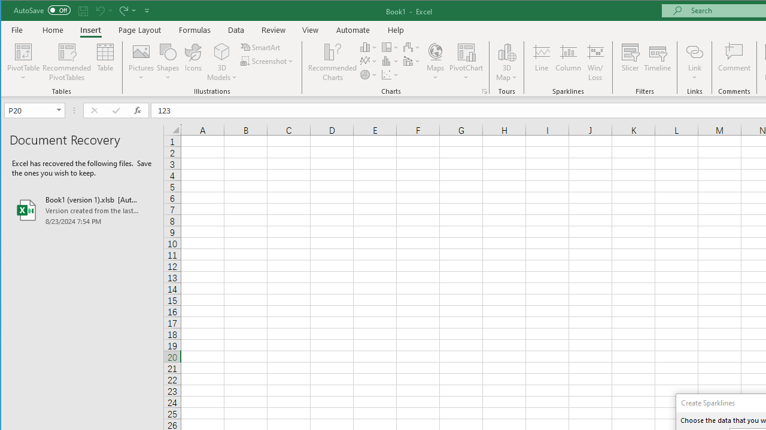 This screenshot has height=430, width=766. Describe the element at coordinates (193, 62) in the screenshot. I see `Icons` at that location.